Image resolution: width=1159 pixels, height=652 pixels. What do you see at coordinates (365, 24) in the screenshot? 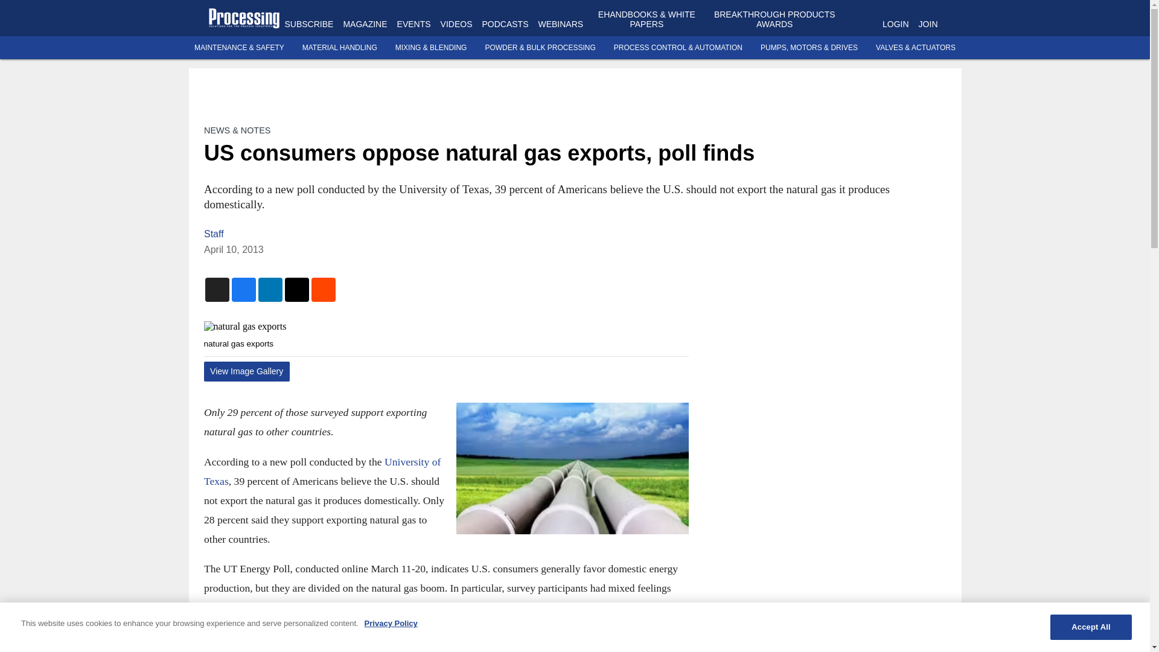
I see `MAGAZINE` at bounding box center [365, 24].